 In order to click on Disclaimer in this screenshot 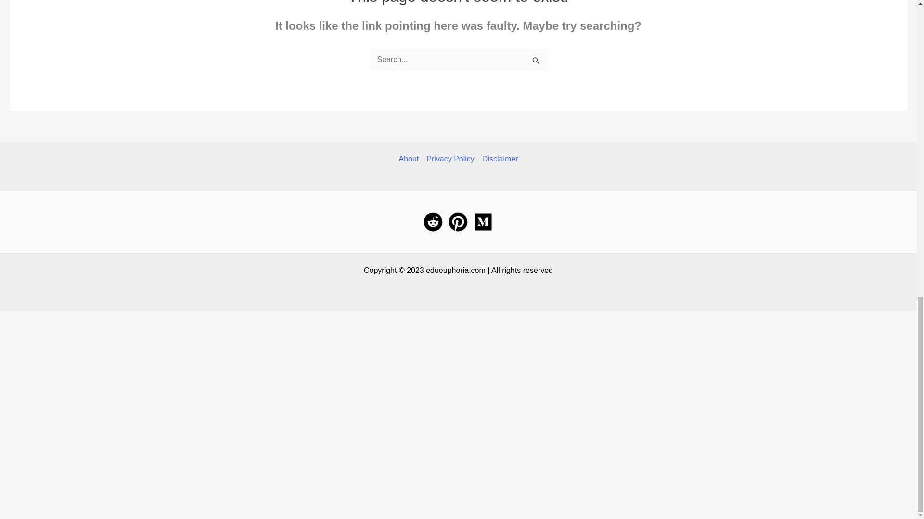, I will do `click(499, 159)`.